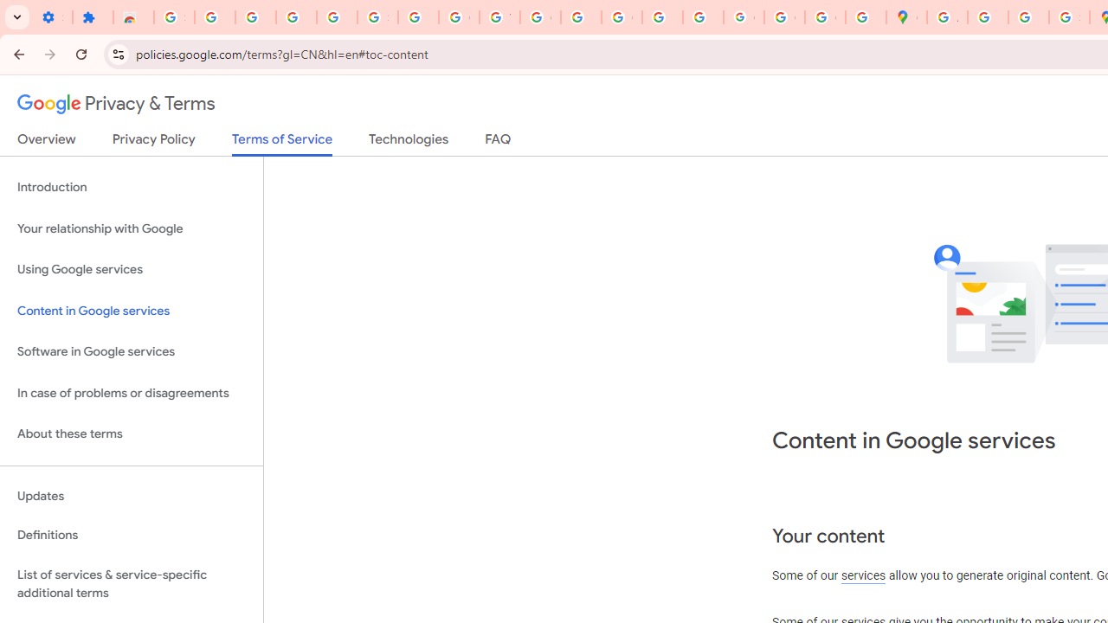 This screenshot has height=623, width=1108. I want to click on About these terms, so click(132, 434).